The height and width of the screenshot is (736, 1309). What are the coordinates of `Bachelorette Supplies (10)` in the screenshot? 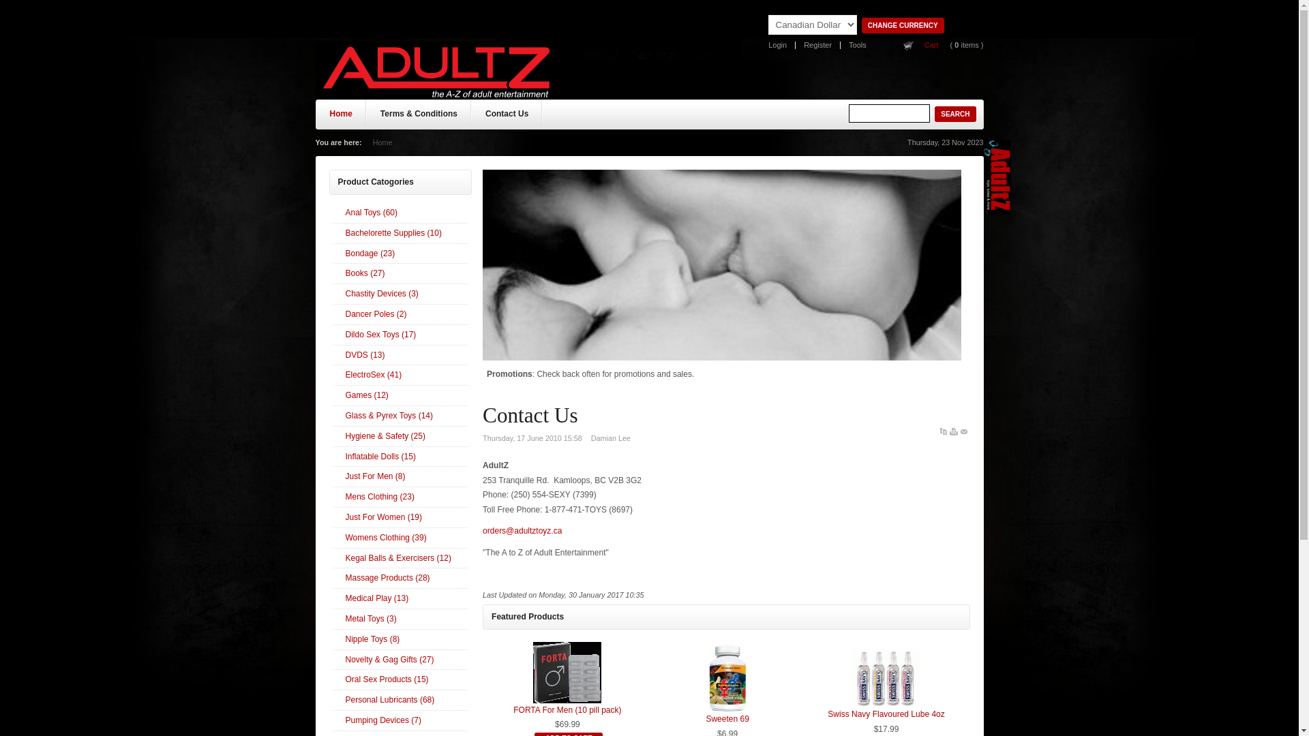 It's located at (400, 234).